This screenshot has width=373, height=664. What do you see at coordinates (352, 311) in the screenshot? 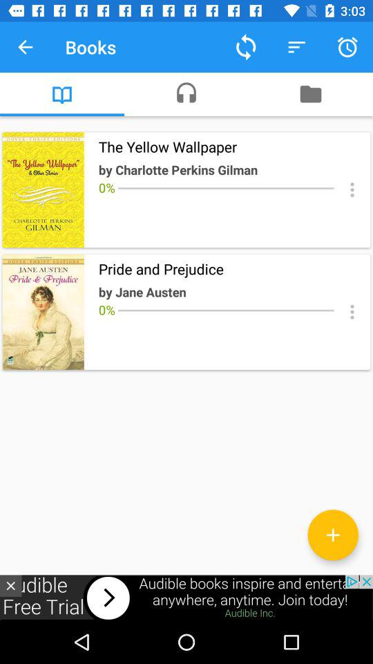
I see `open options` at bounding box center [352, 311].